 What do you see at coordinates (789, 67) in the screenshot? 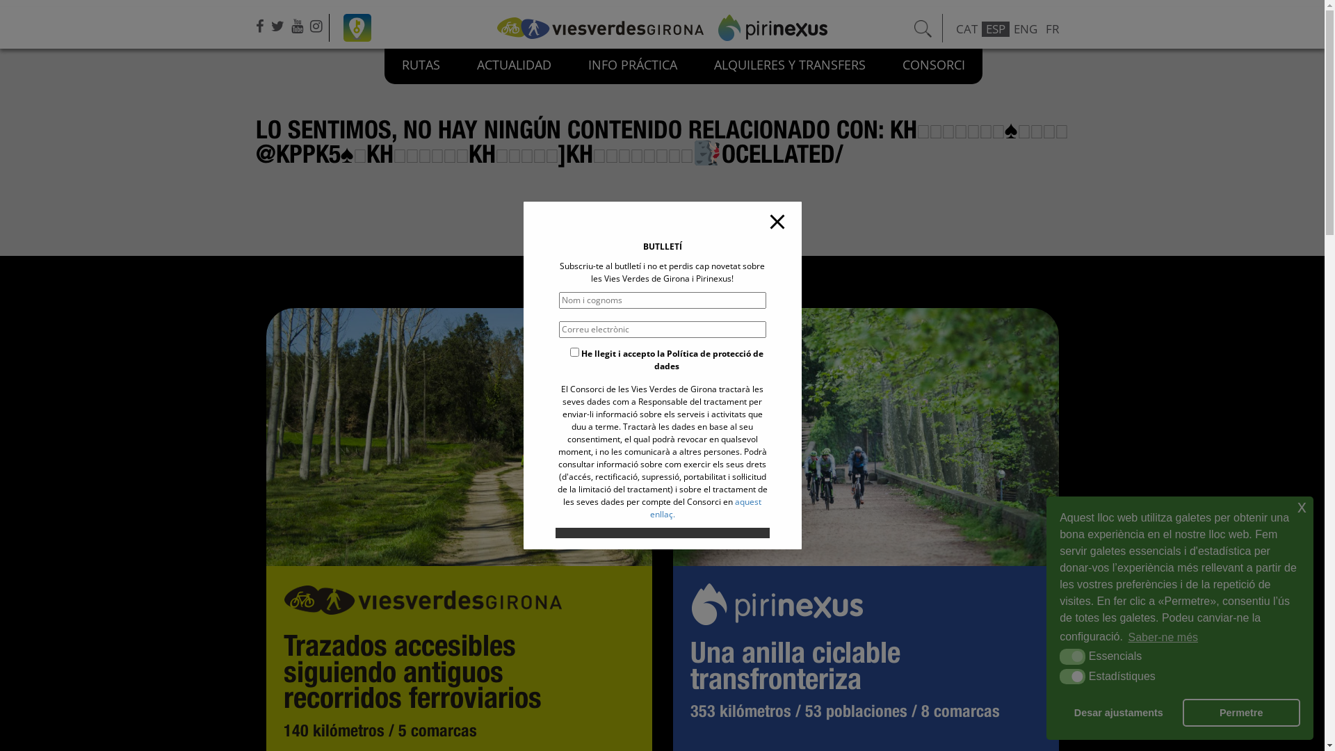
I see `ALQUILERES Y TRANSFERS` at bounding box center [789, 67].